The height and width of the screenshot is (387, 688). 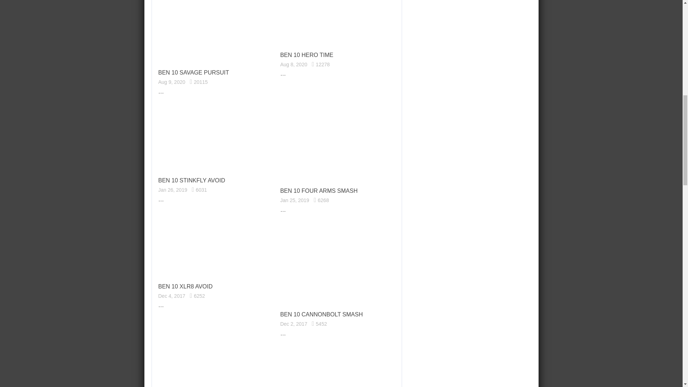 I want to click on BEN 10 XLR8 AVOID, so click(x=185, y=287).